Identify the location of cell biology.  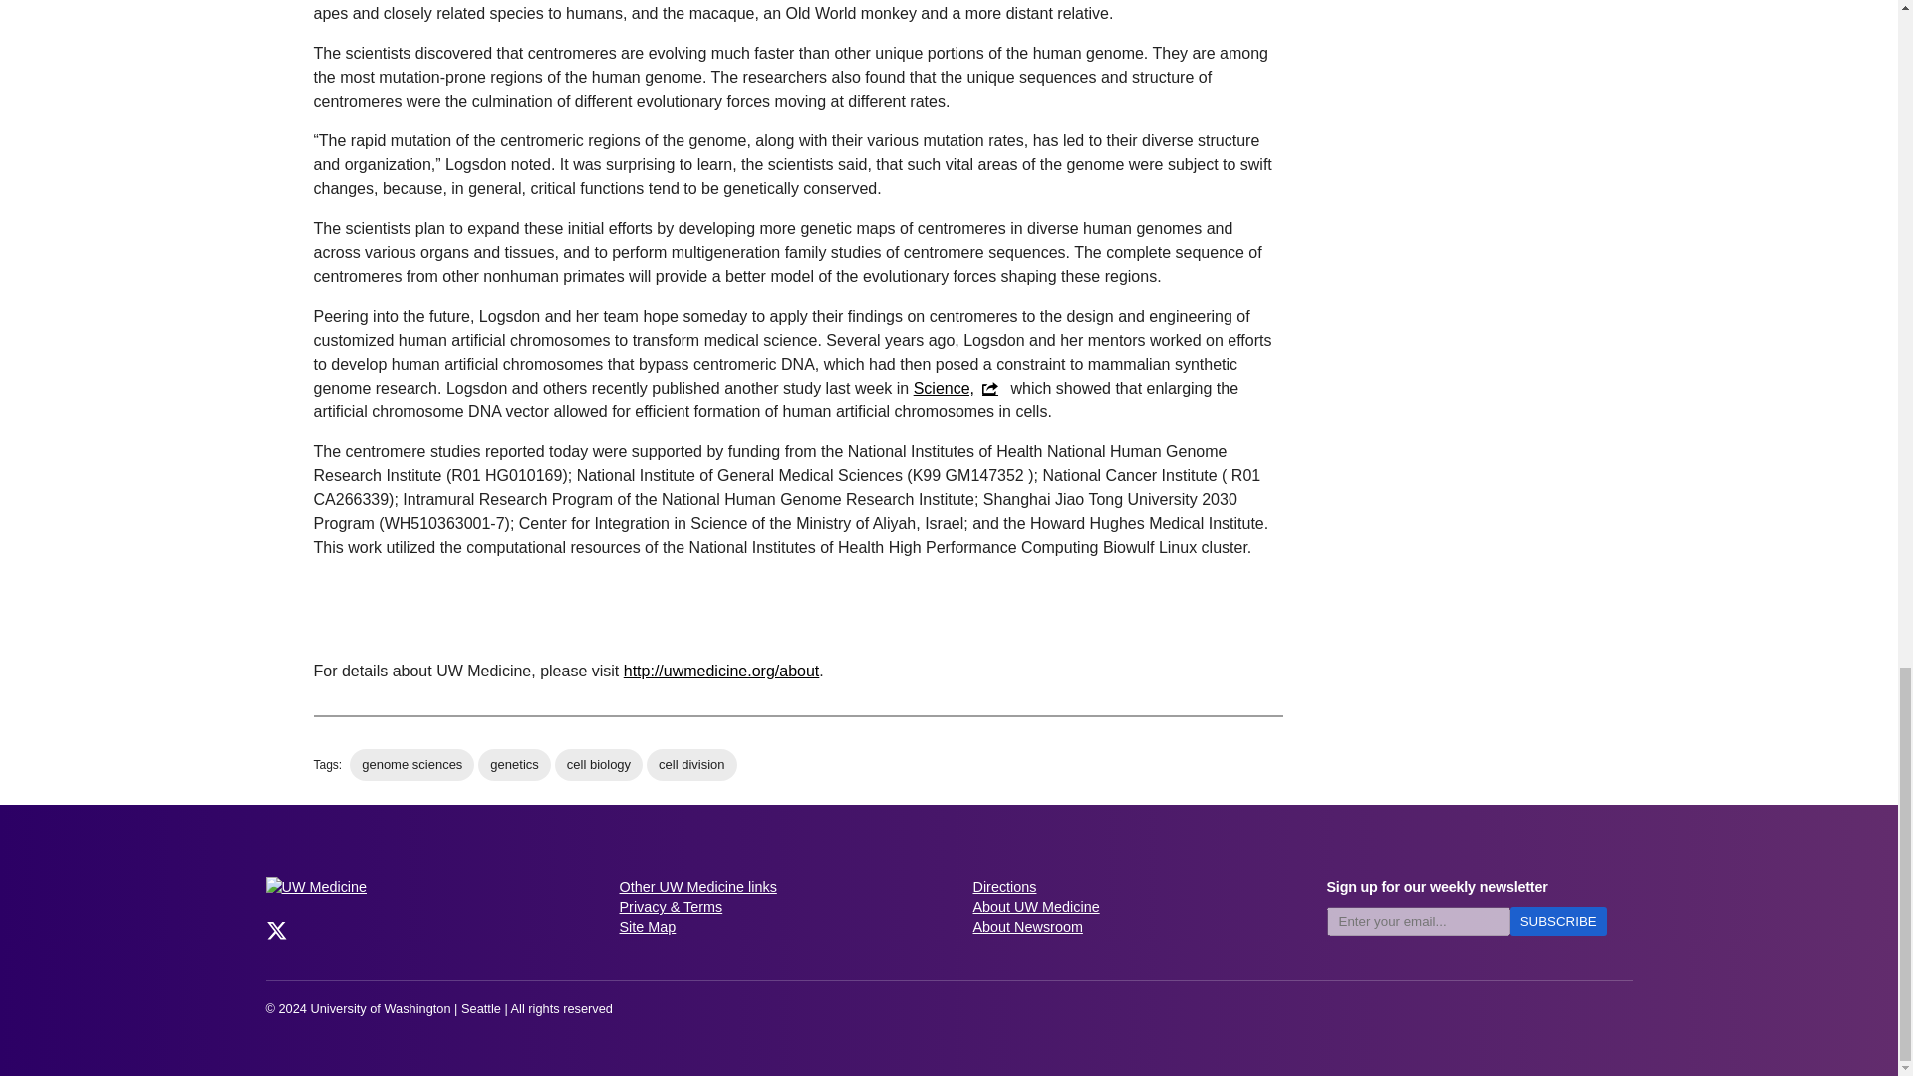
(598, 765).